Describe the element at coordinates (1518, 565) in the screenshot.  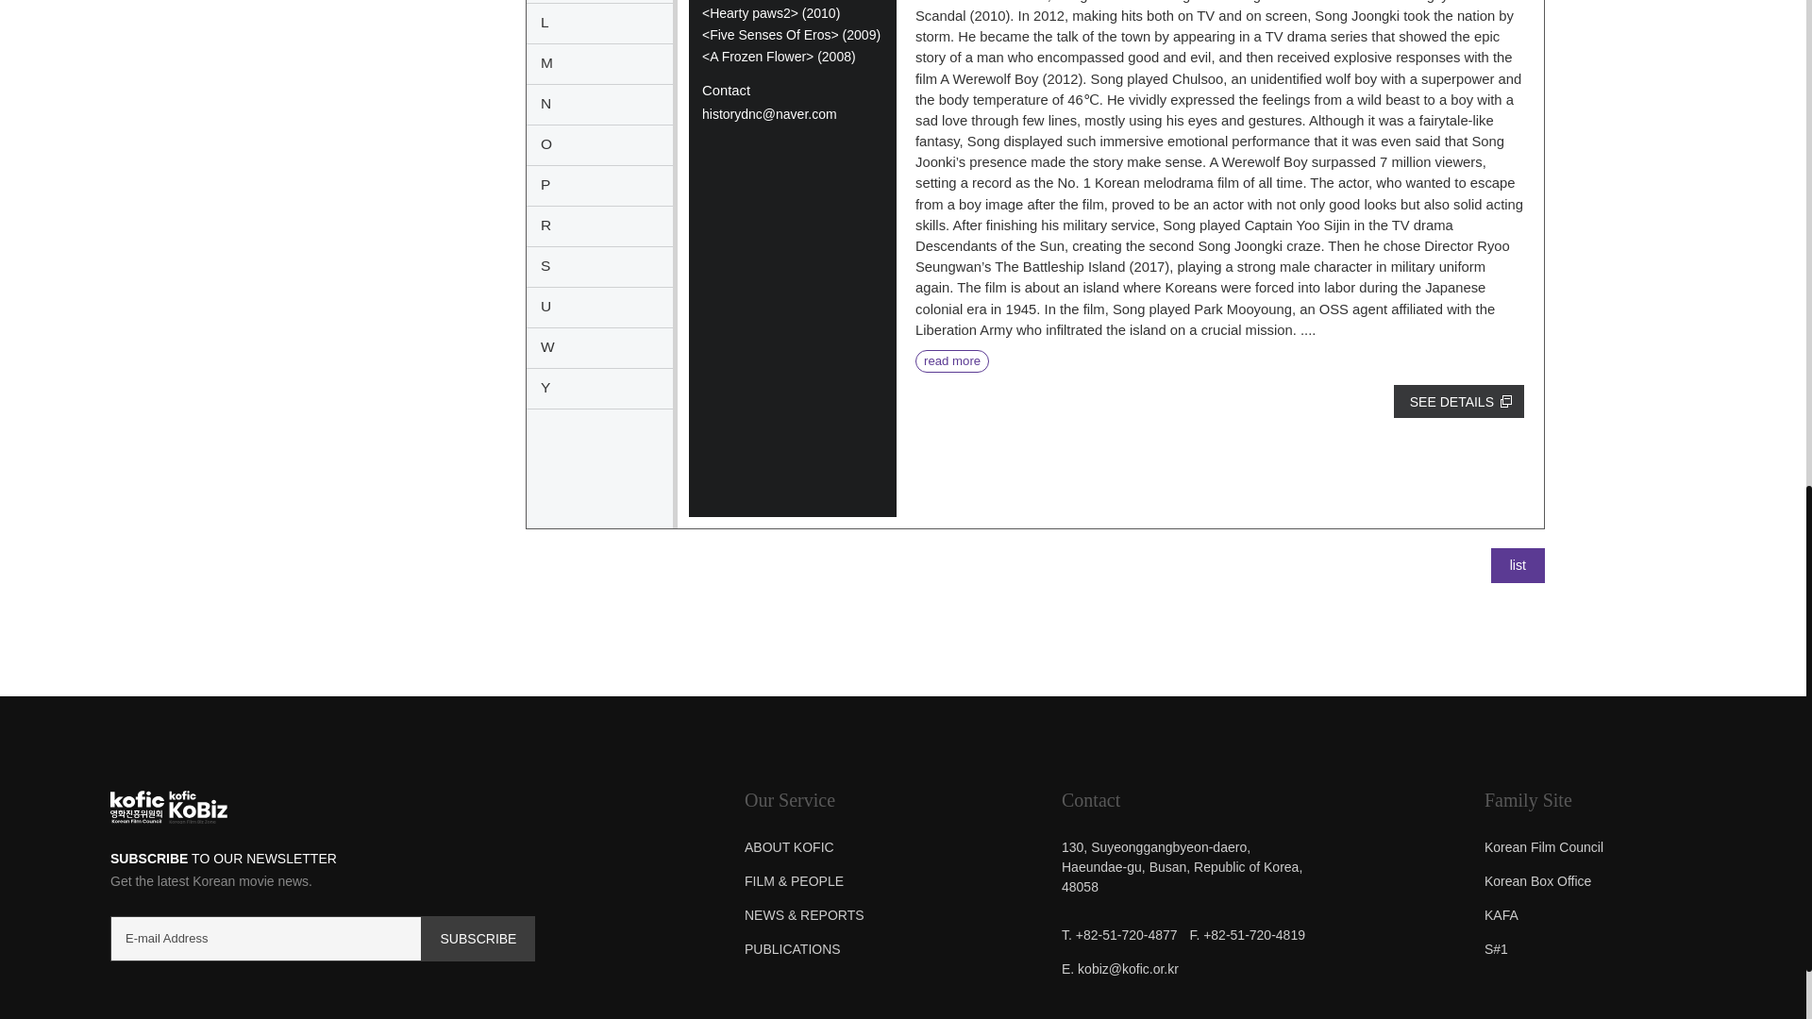
I see `list` at that location.